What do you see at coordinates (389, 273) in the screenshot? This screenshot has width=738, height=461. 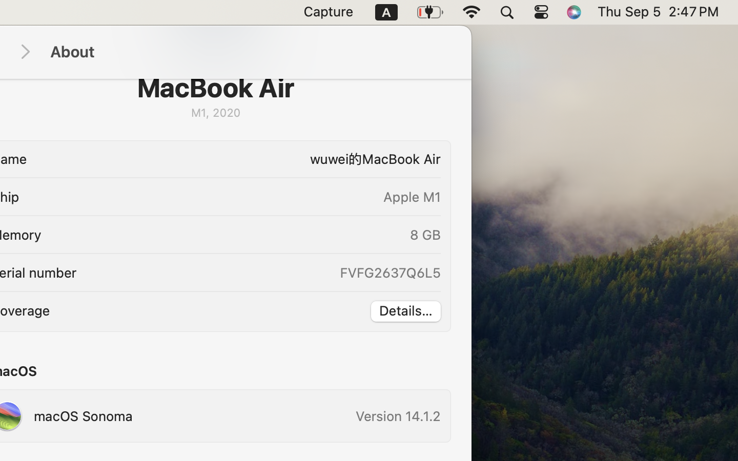 I see `FVFG2637Q6L5` at bounding box center [389, 273].